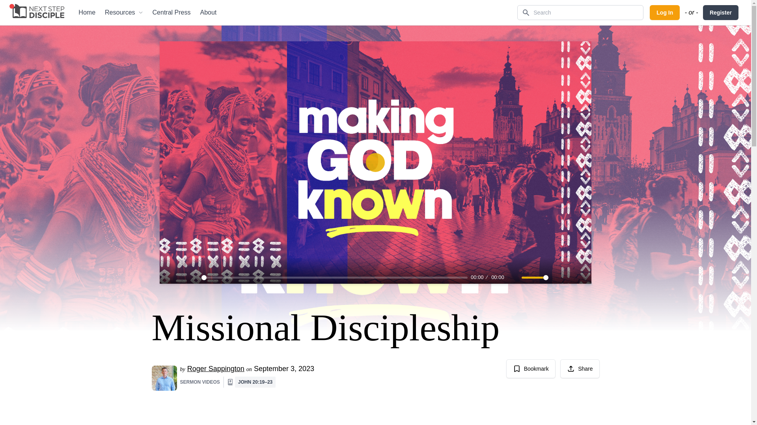 The height and width of the screenshot is (425, 757). What do you see at coordinates (208, 12) in the screenshot?
I see `About` at bounding box center [208, 12].